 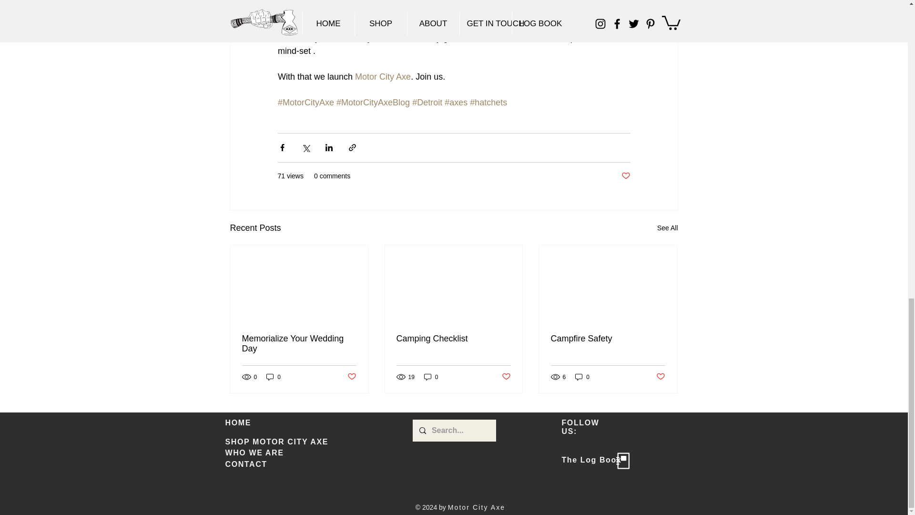 What do you see at coordinates (351, 377) in the screenshot?
I see `Post not marked as liked` at bounding box center [351, 377].